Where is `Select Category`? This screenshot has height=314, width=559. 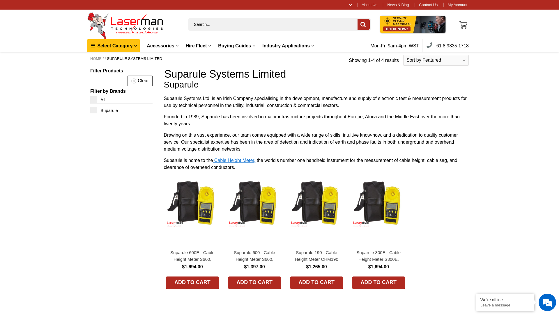 Select Category is located at coordinates (114, 46).